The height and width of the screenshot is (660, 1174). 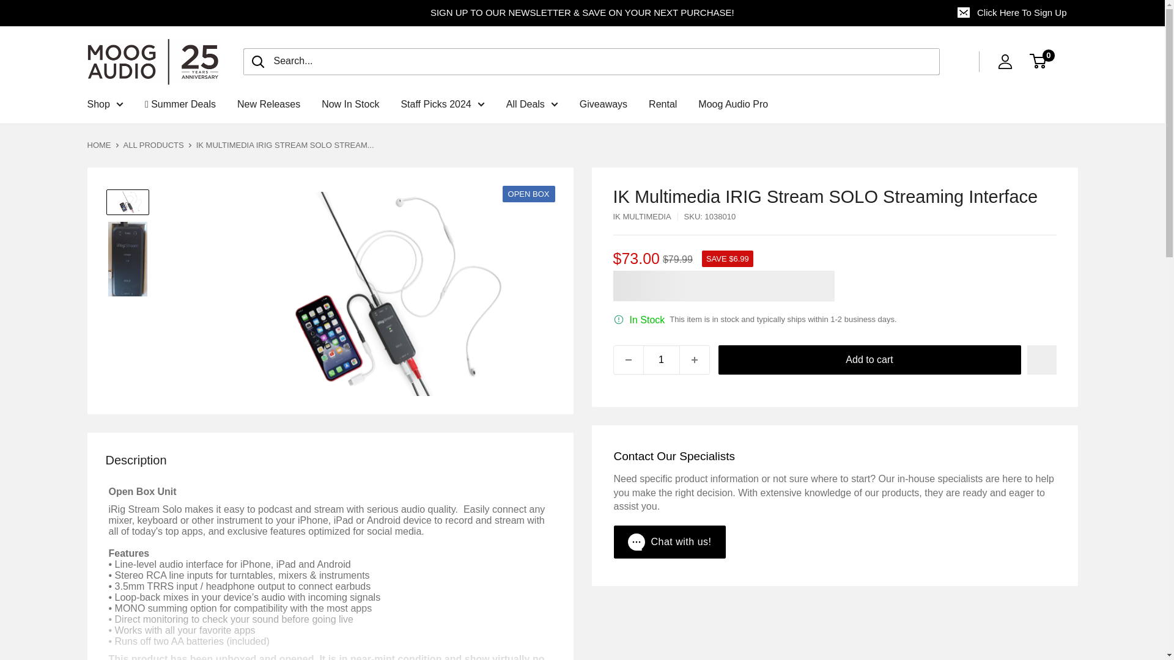 What do you see at coordinates (694, 359) in the screenshot?
I see `Increase quantity by 1` at bounding box center [694, 359].